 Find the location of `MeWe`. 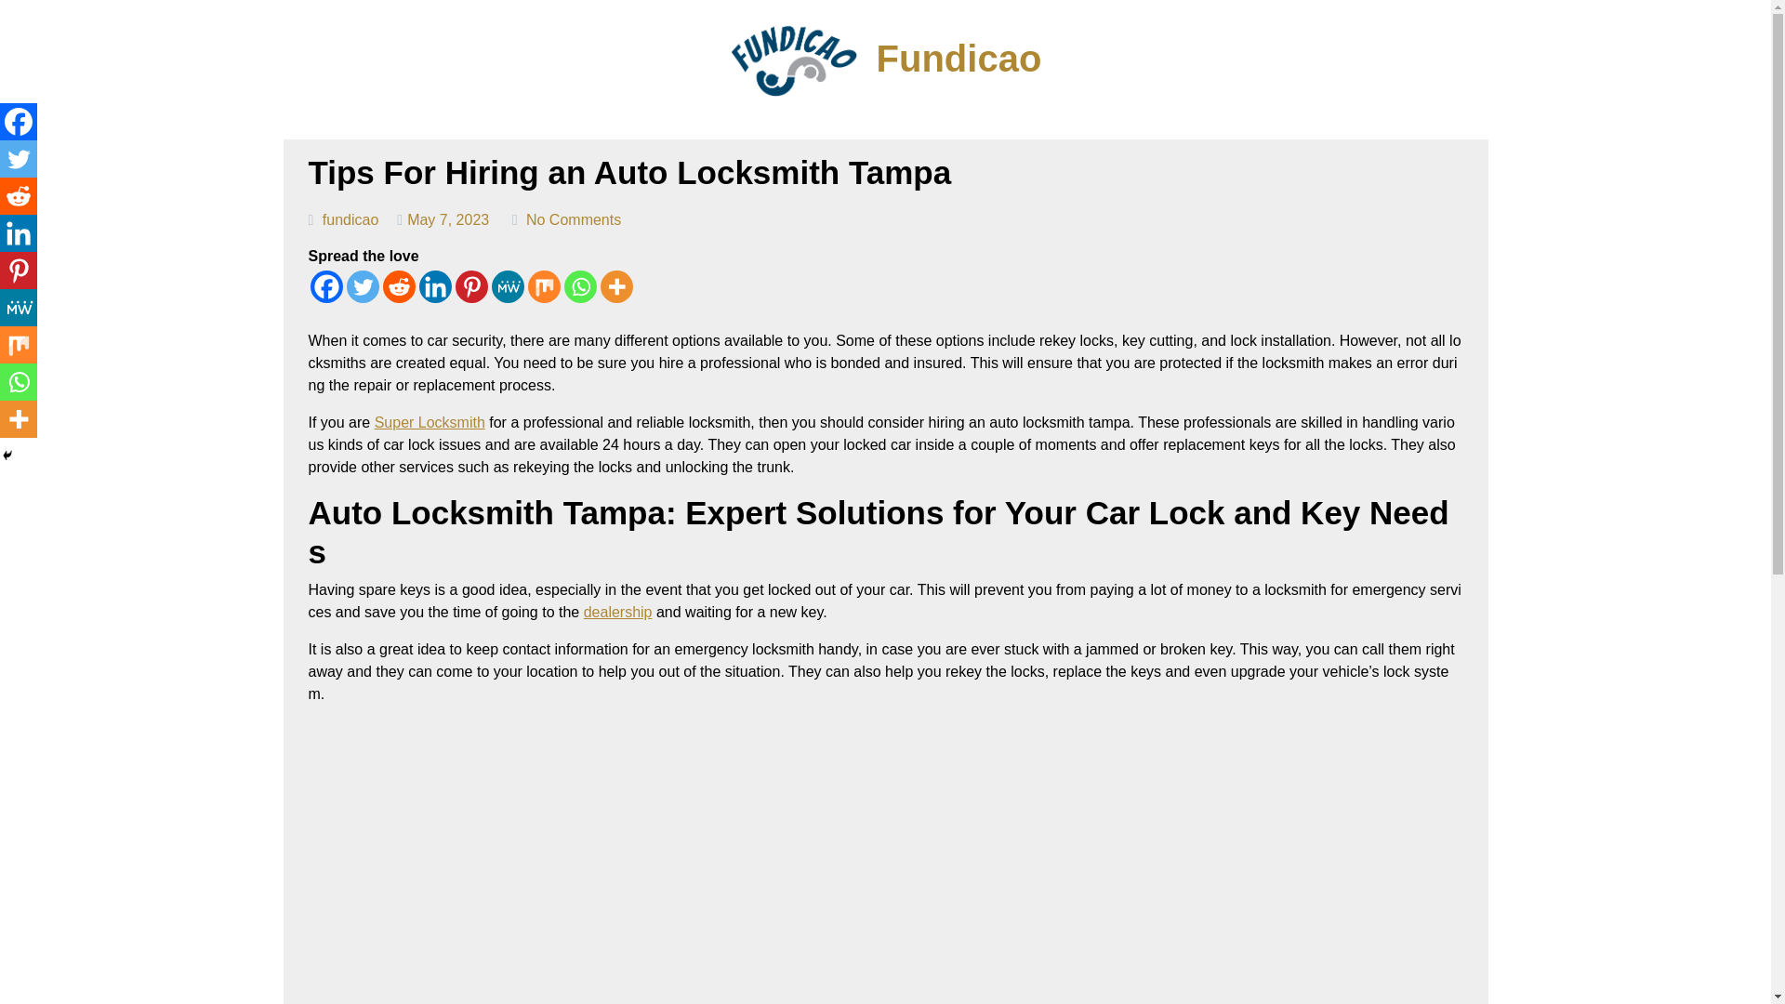

MeWe is located at coordinates (507, 286).